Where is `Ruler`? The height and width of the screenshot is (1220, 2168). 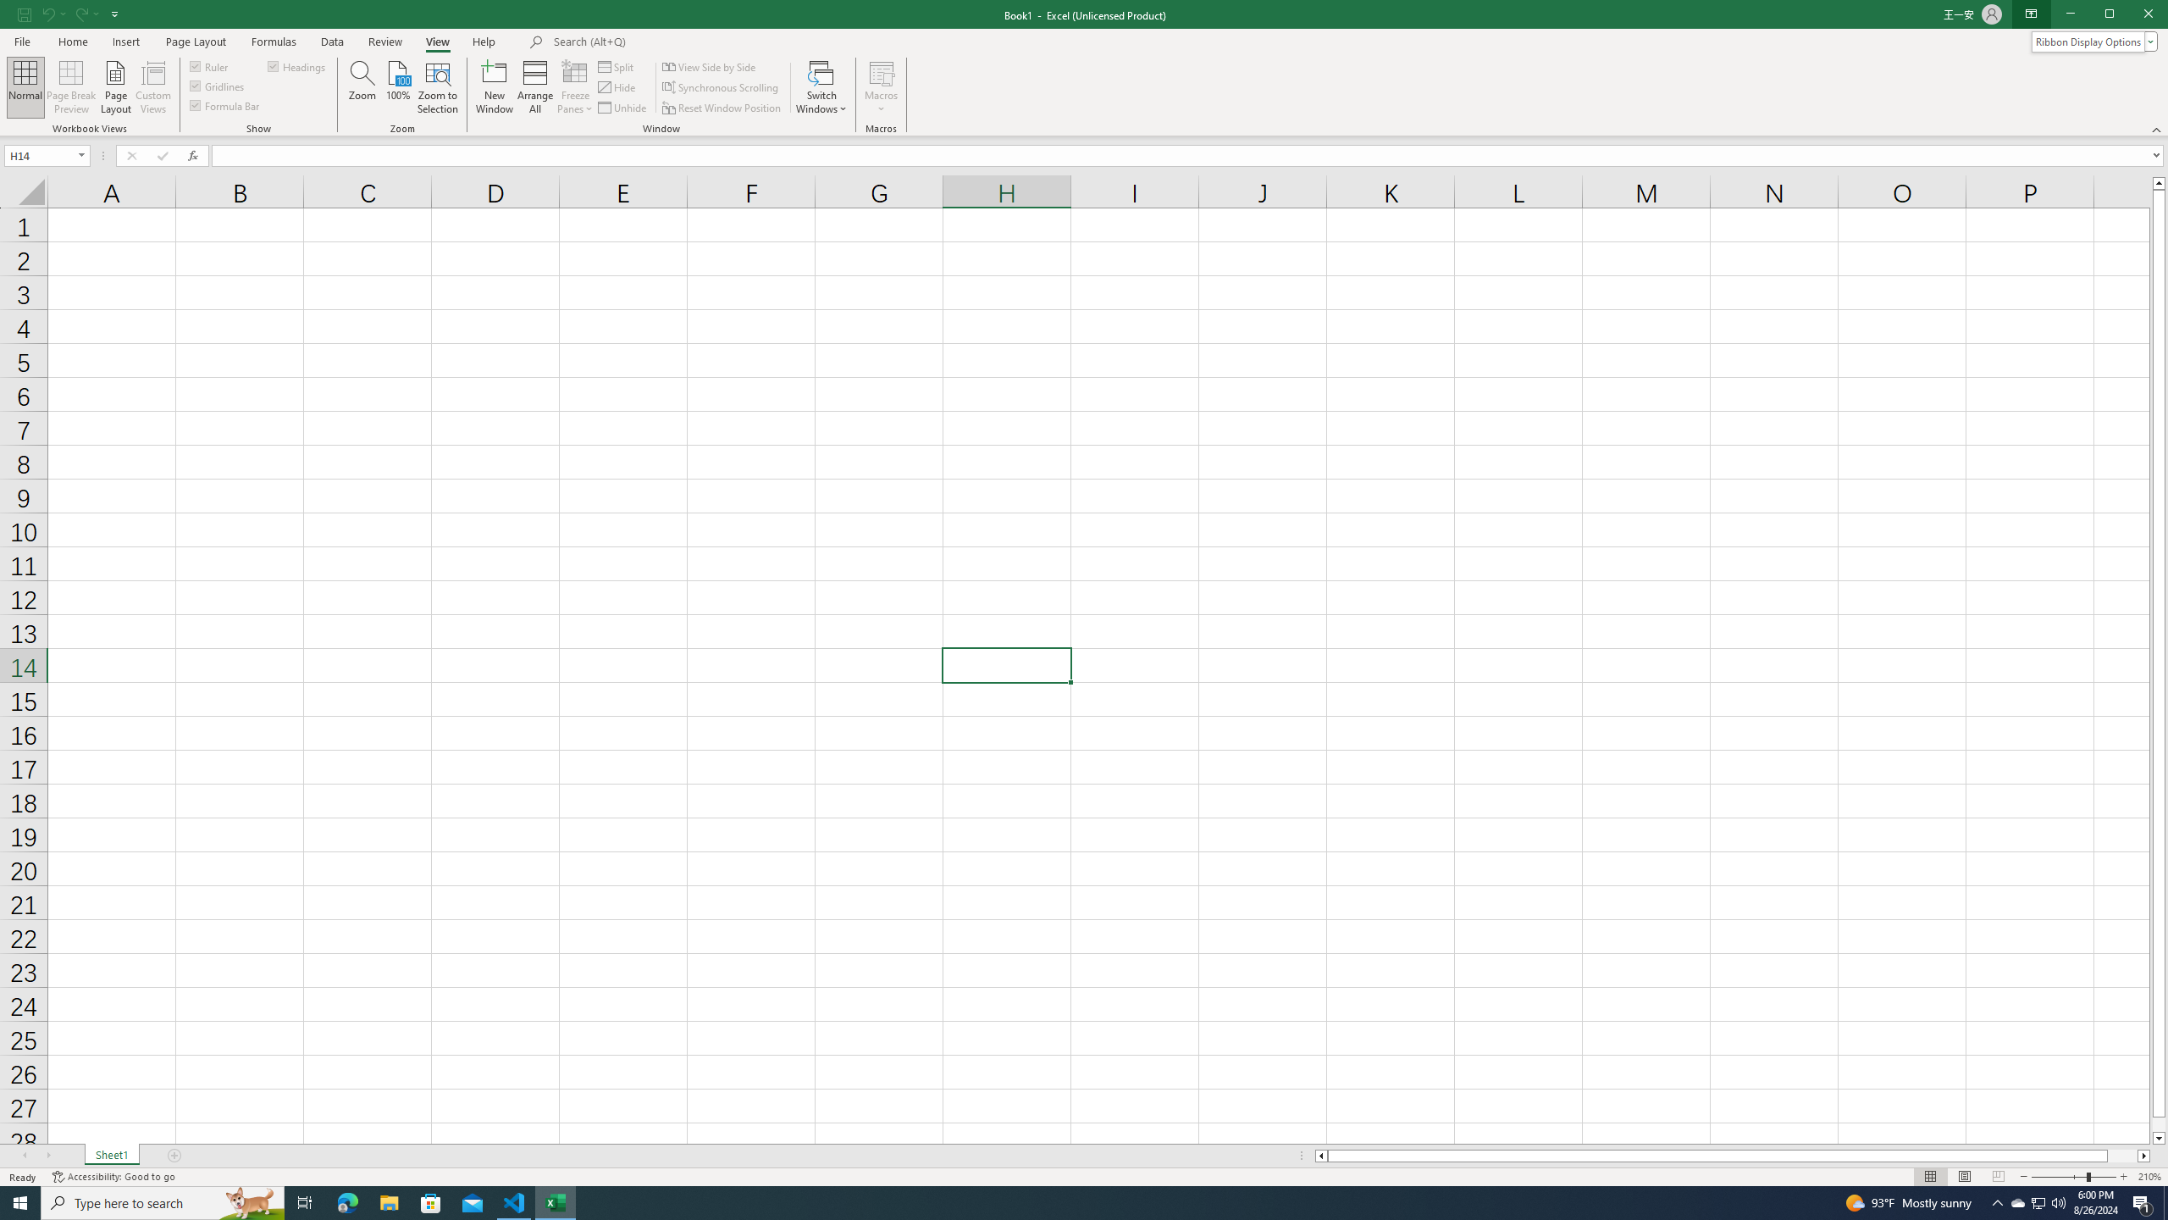 Ruler is located at coordinates (210, 66).